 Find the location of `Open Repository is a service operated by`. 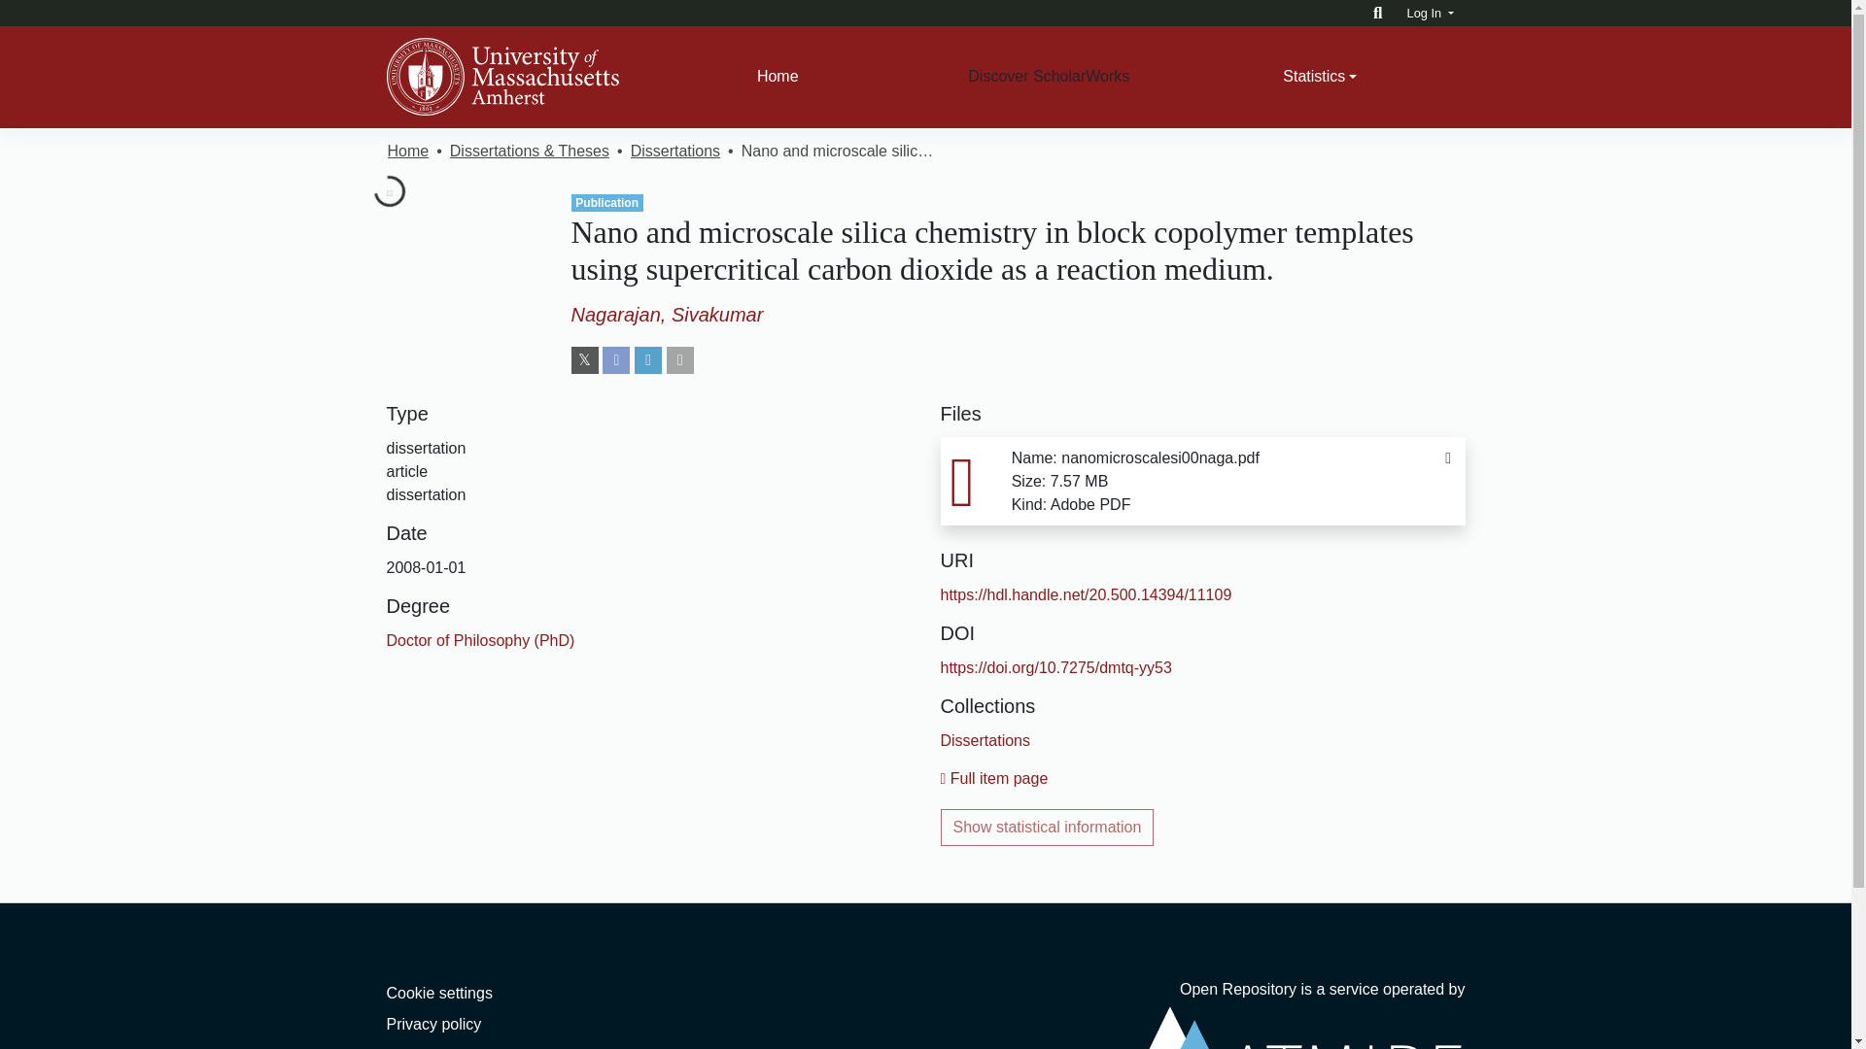

Open Repository is a service operated by is located at coordinates (1295, 1014).